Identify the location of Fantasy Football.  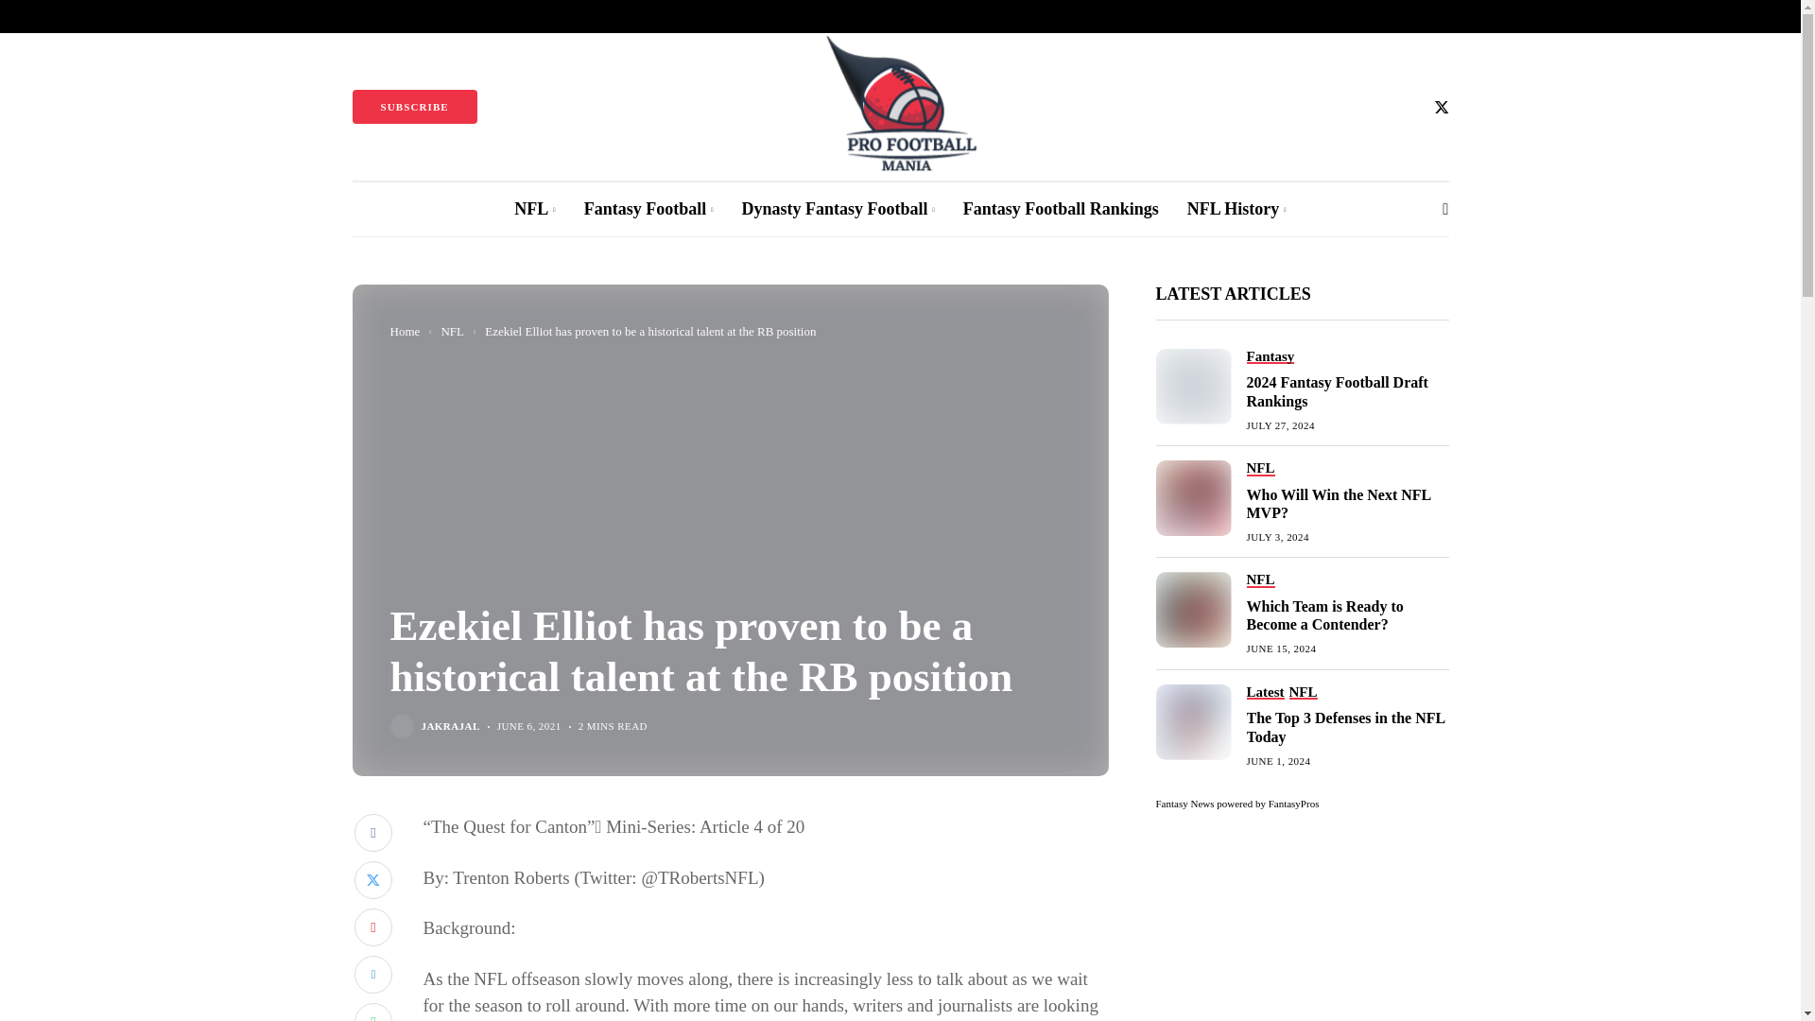
(648, 209).